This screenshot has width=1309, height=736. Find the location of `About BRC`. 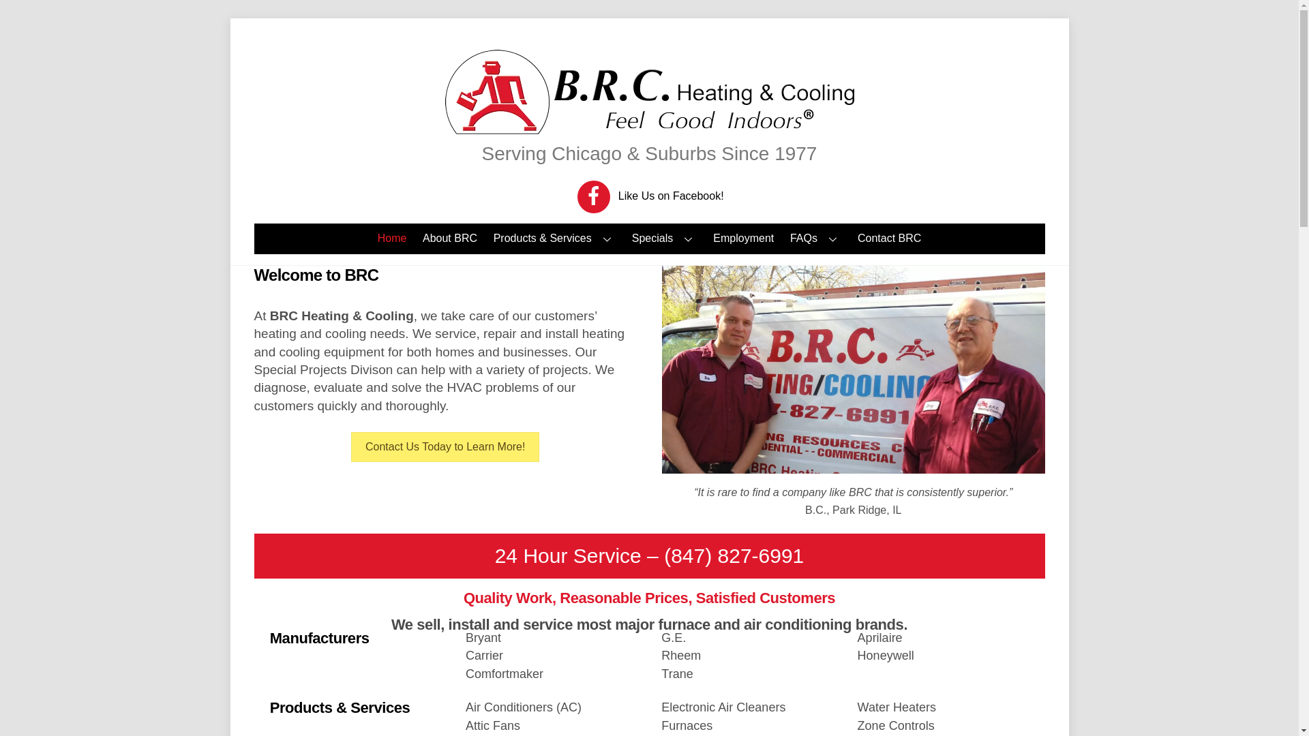

About BRC is located at coordinates (449, 239).